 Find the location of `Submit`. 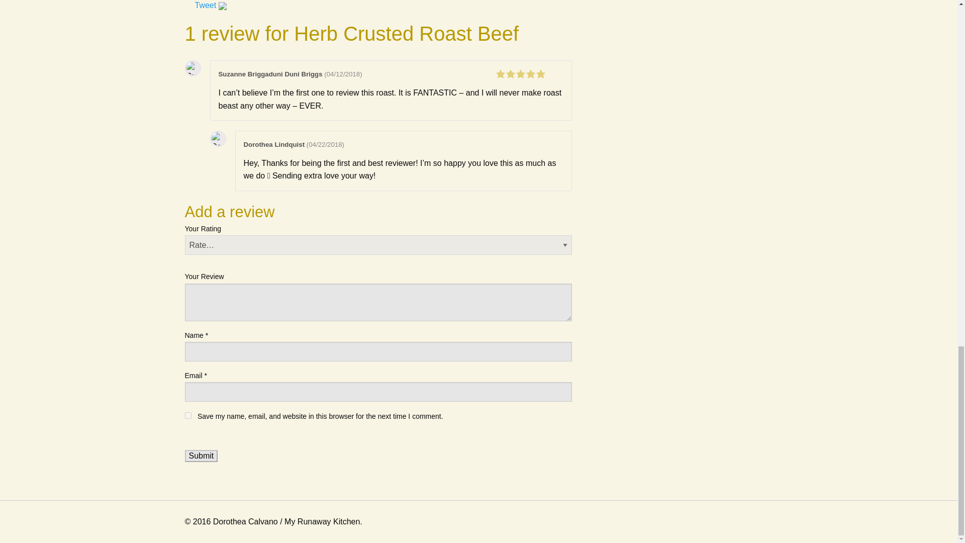

Submit is located at coordinates (201, 456).